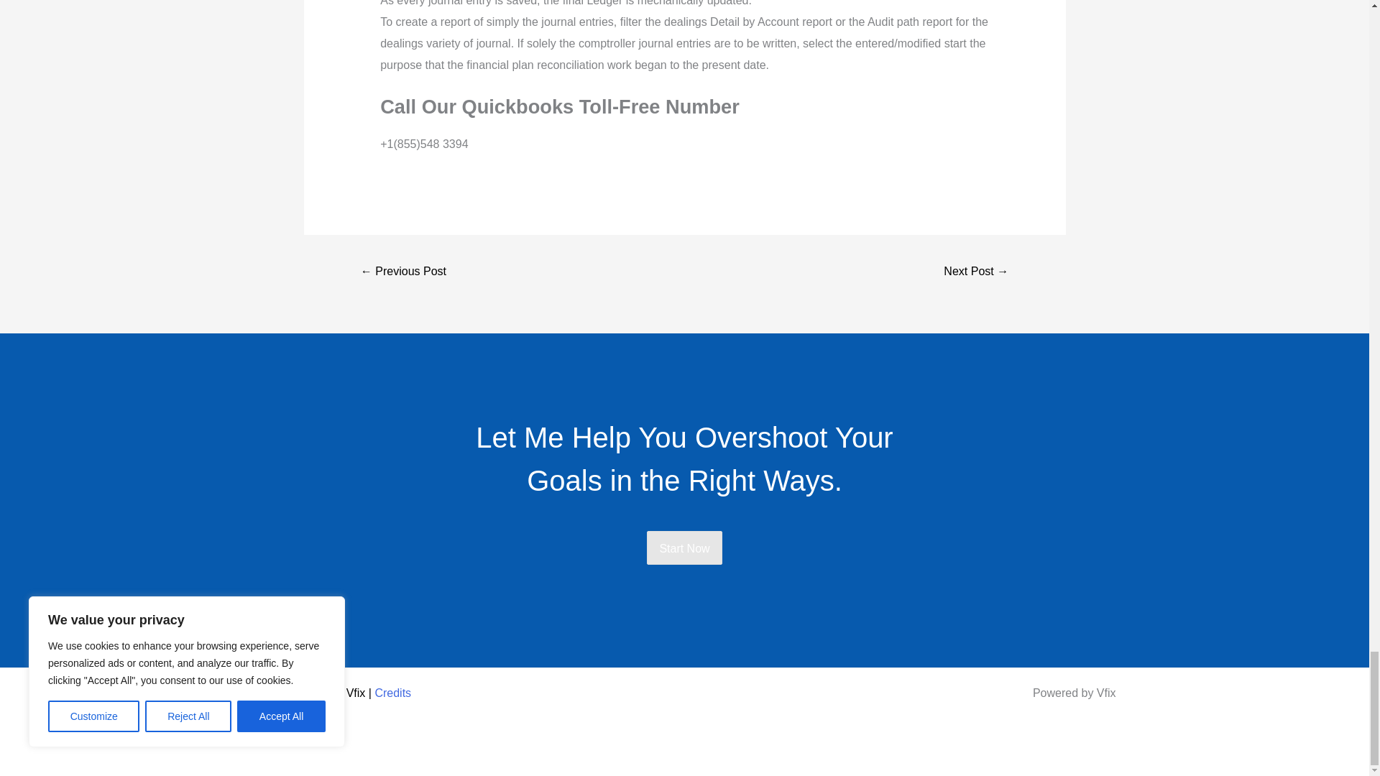 The height and width of the screenshot is (776, 1380). Describe the element at coordinates (392, 693) in the screenshot. I see `Credits` at that location.